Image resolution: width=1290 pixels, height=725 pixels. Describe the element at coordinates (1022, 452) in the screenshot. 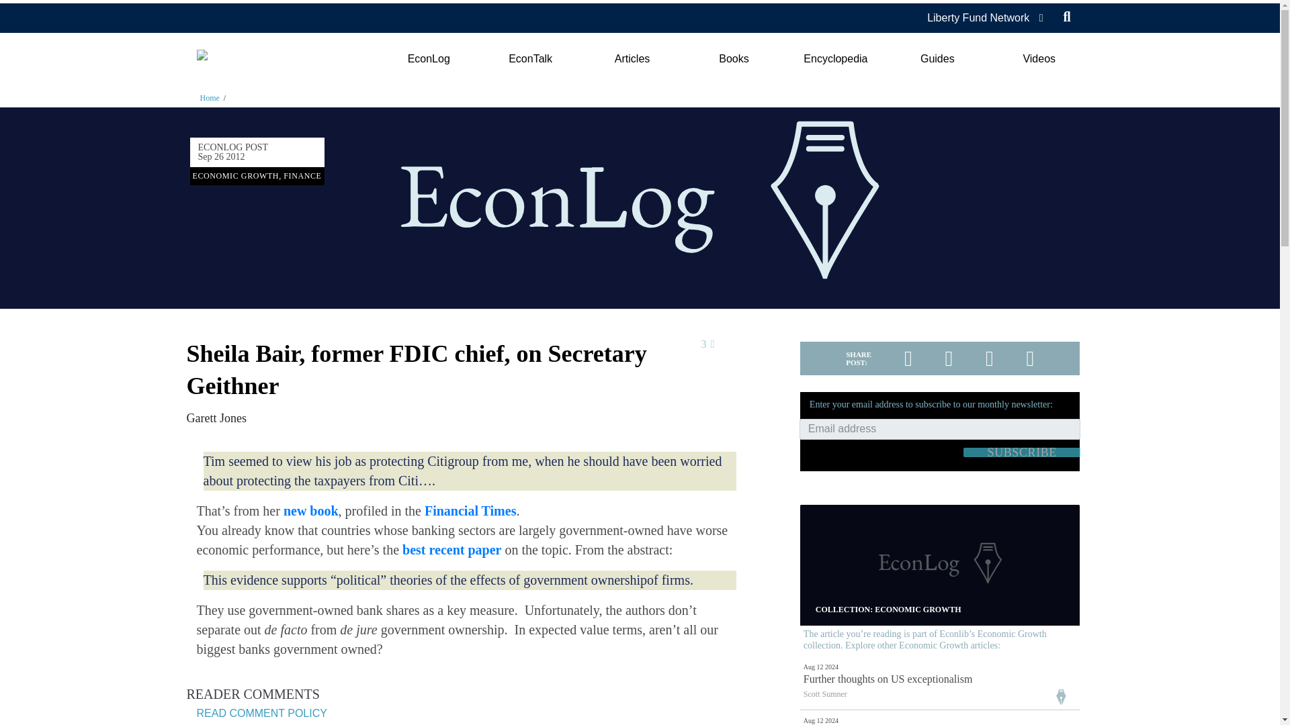

I see `Subscribe` at that location.